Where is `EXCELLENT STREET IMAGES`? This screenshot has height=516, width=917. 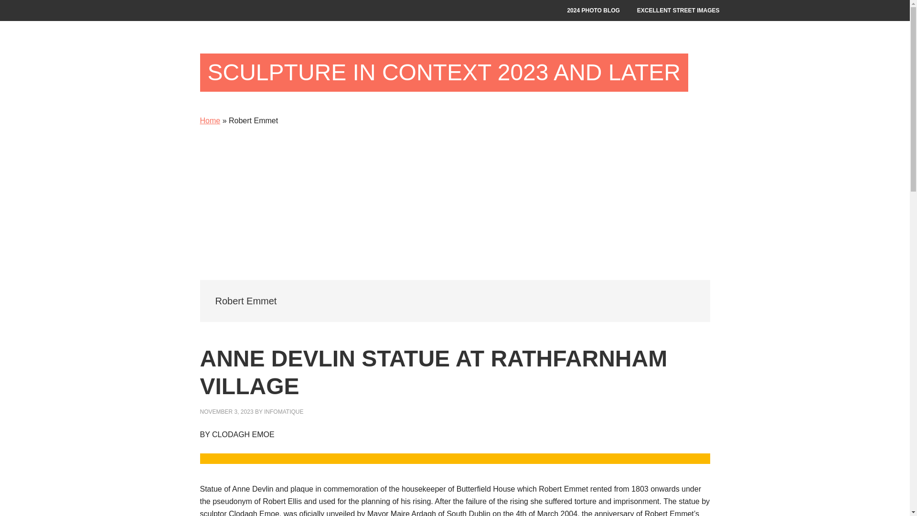
EXCELLENT STREET IMAGES is located at coordinates (678, 11).